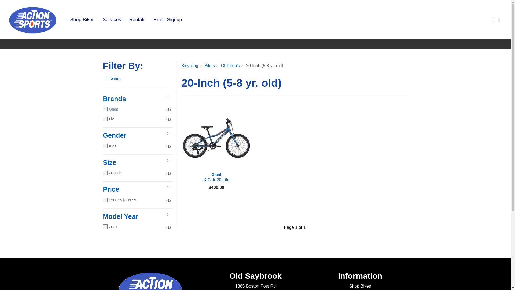 The width and height of the screenshot is (515, 290). I want to click on Model Year, so click(216, 177).